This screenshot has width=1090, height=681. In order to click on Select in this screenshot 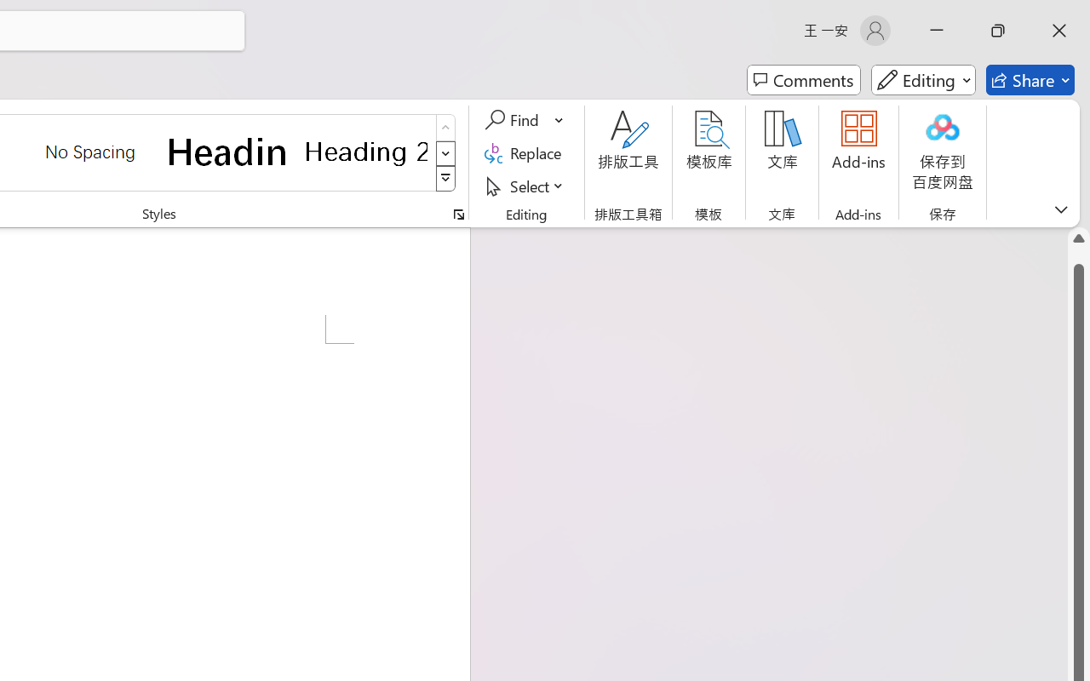, I will do `click(526, 186)`.